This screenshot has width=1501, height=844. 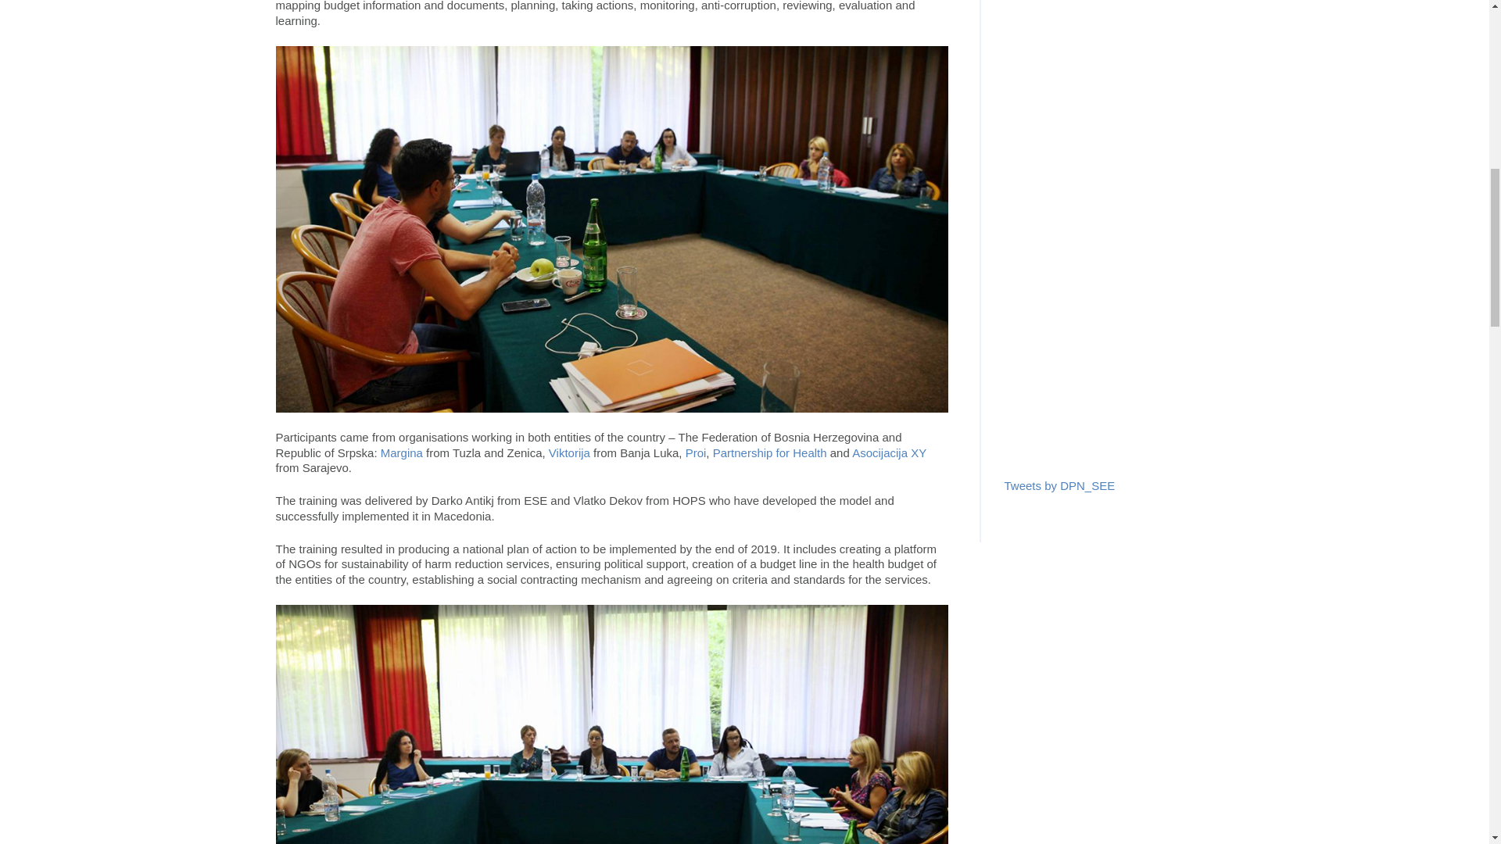 I want to click on Proi, so click(x=696, y=452).